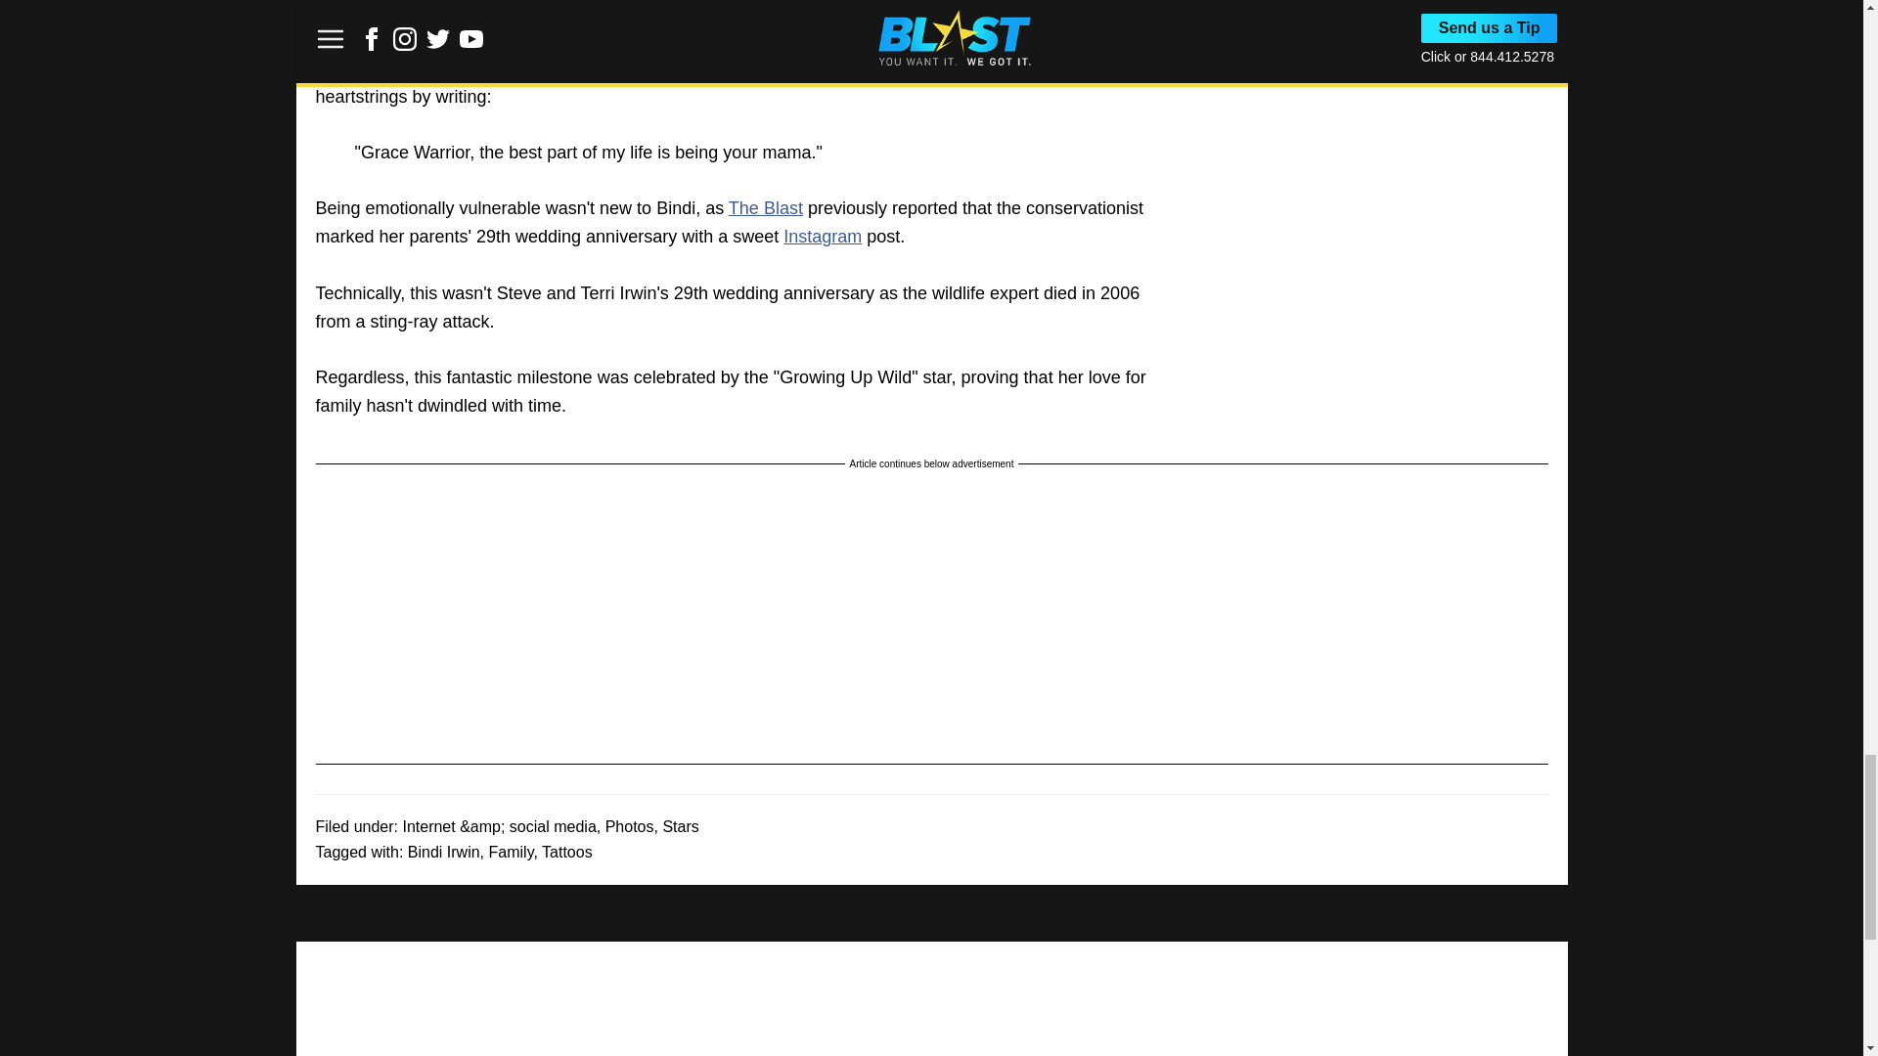 The height and width of the screenshot is (1056, 1878). Describe the element at coordinates (511, 852) in the screenshot. I see `Family` at that location.